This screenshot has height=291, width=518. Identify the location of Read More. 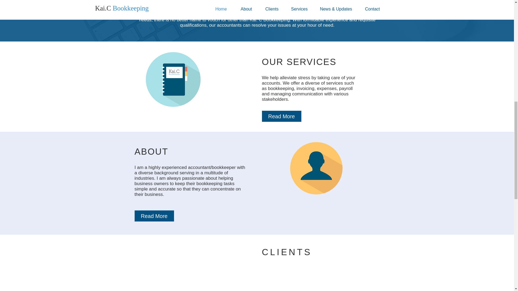
(154, 216).